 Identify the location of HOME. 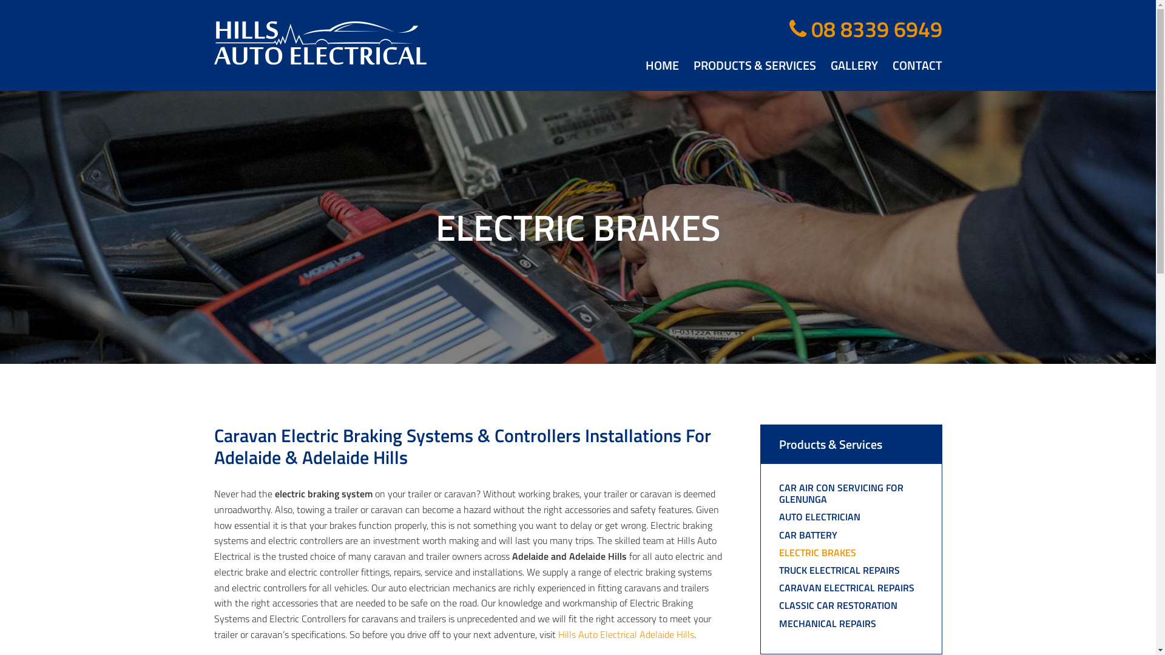
(663, 65).